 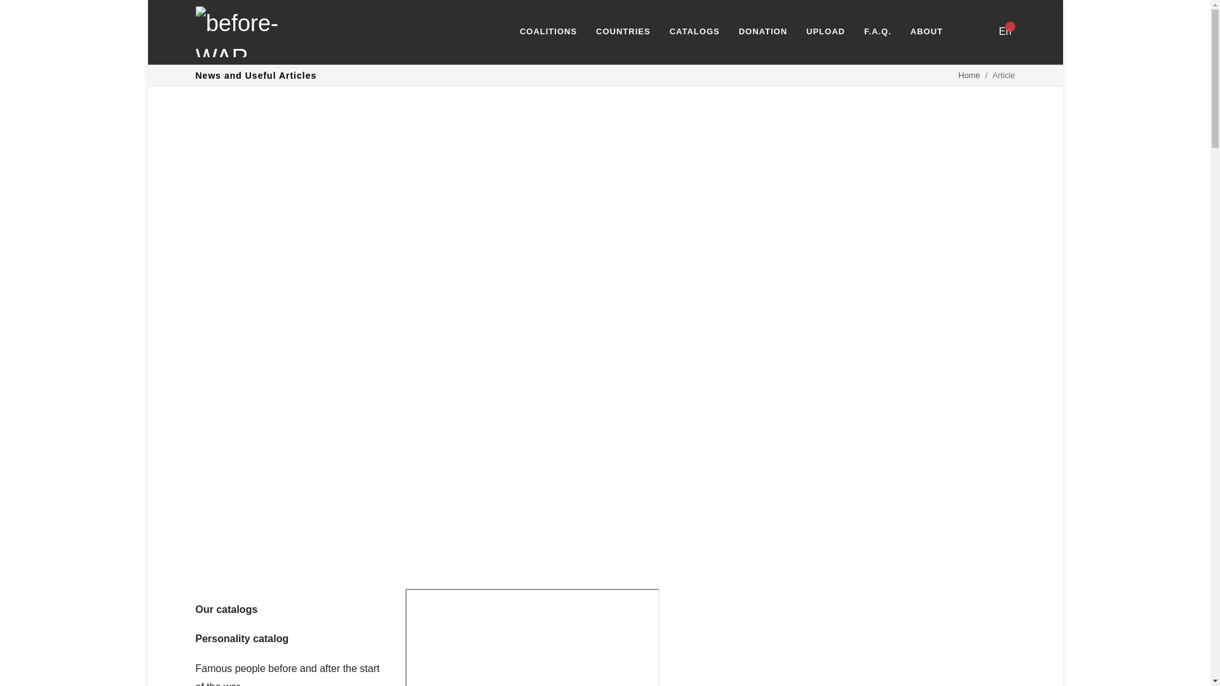 I want to click on Home, so click(x=968, y=75).